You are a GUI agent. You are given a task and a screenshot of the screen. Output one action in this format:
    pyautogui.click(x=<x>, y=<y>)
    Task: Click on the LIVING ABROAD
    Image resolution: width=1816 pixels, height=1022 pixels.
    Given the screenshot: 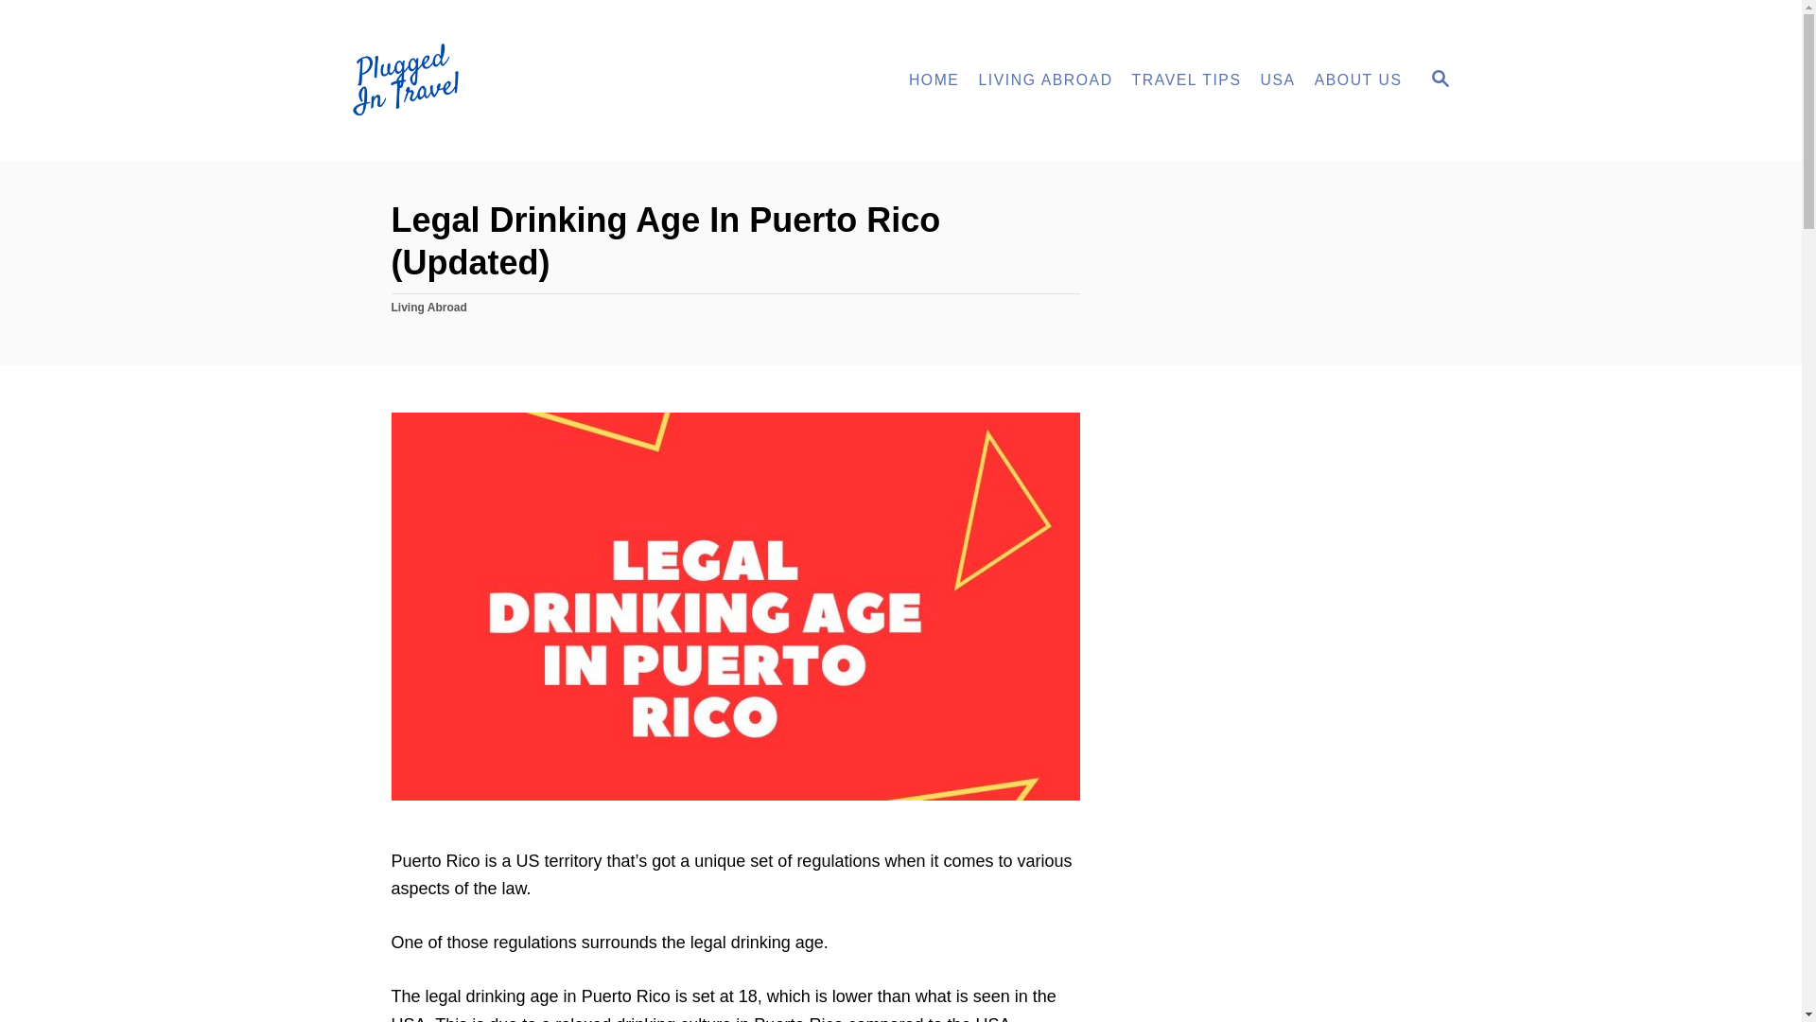 What is the action you would take?
    pyautogui.click(x=1044, y=79)
    